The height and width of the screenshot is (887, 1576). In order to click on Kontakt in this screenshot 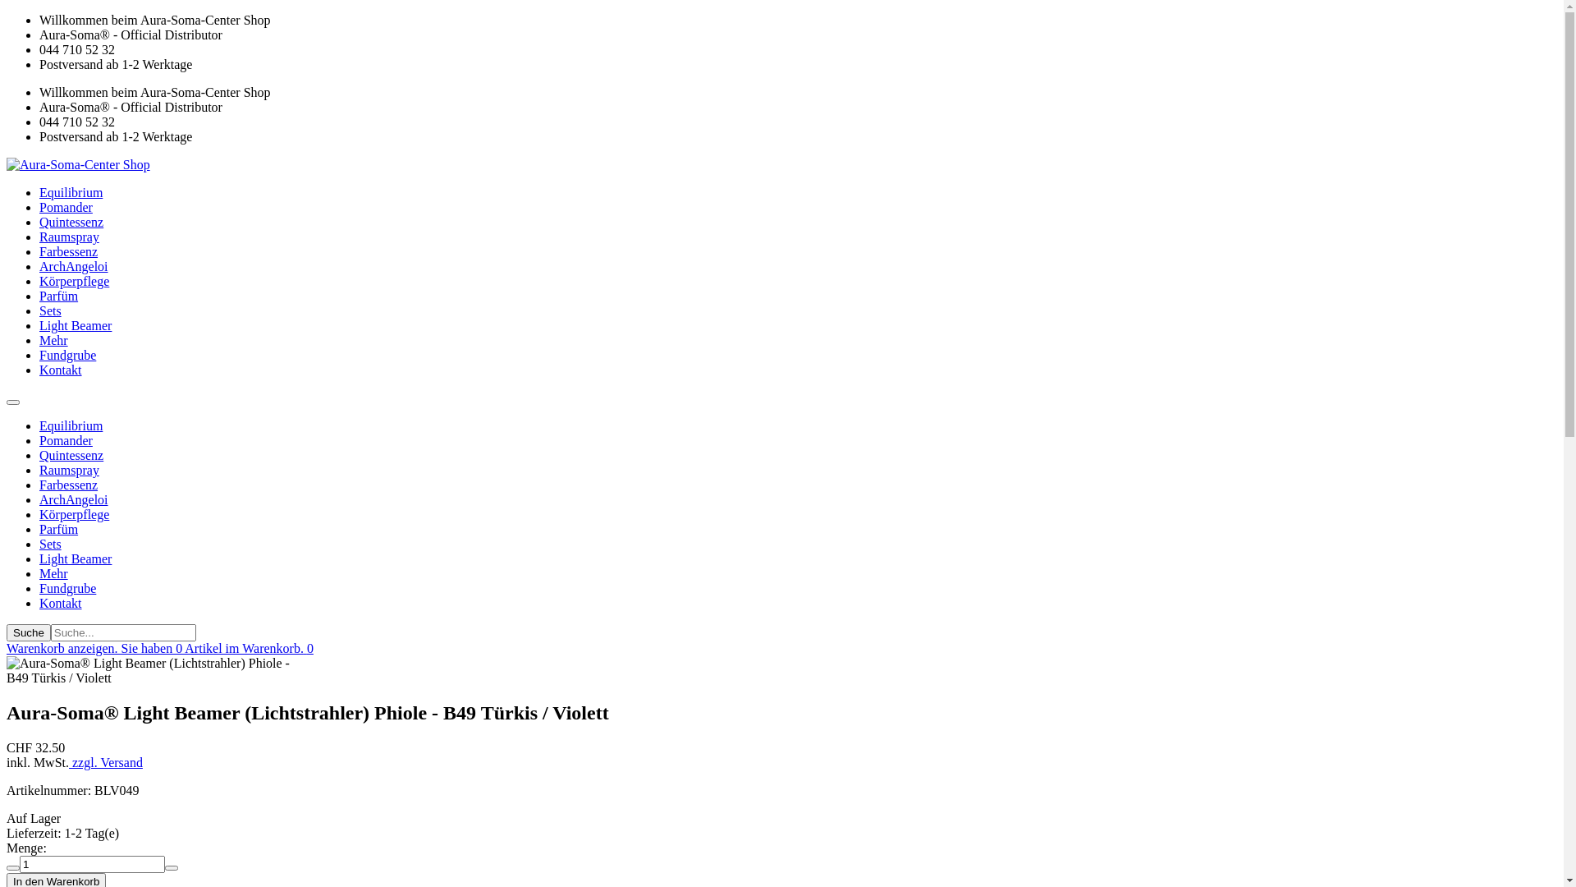, I will do `click(61, 370)`.